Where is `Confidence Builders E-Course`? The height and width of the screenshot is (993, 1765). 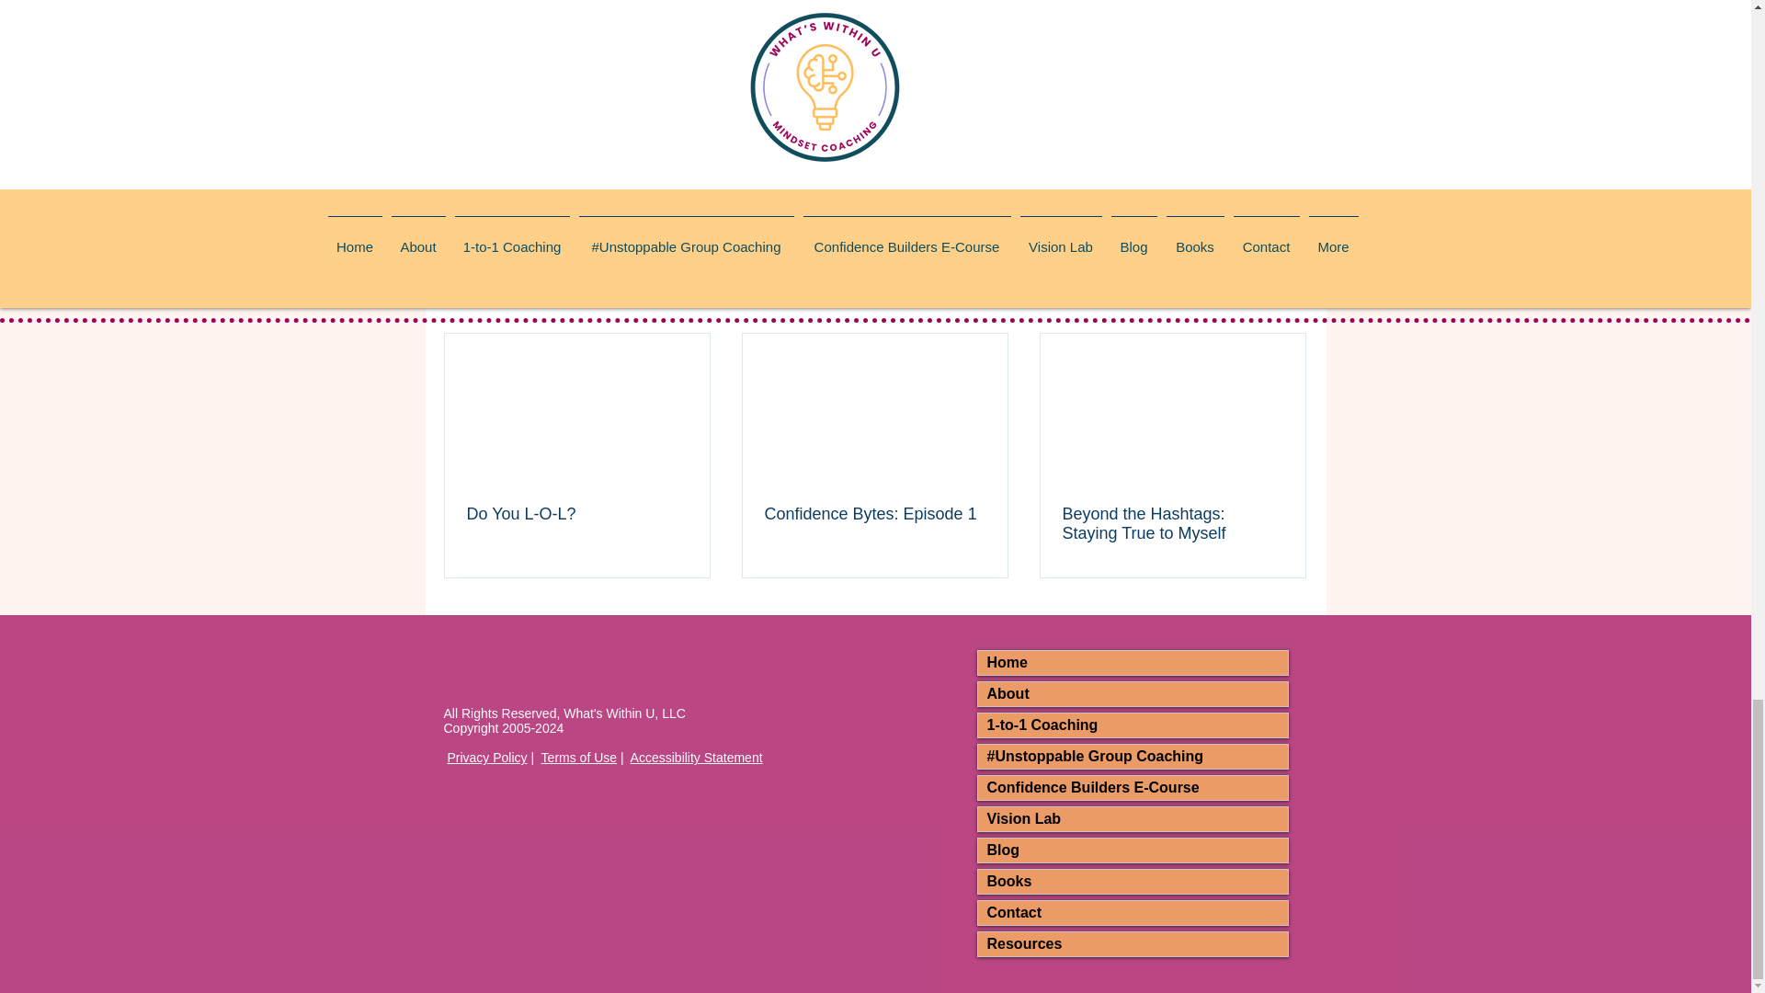 Confidence Builders E-Course is located at coordinates (1133, 787).